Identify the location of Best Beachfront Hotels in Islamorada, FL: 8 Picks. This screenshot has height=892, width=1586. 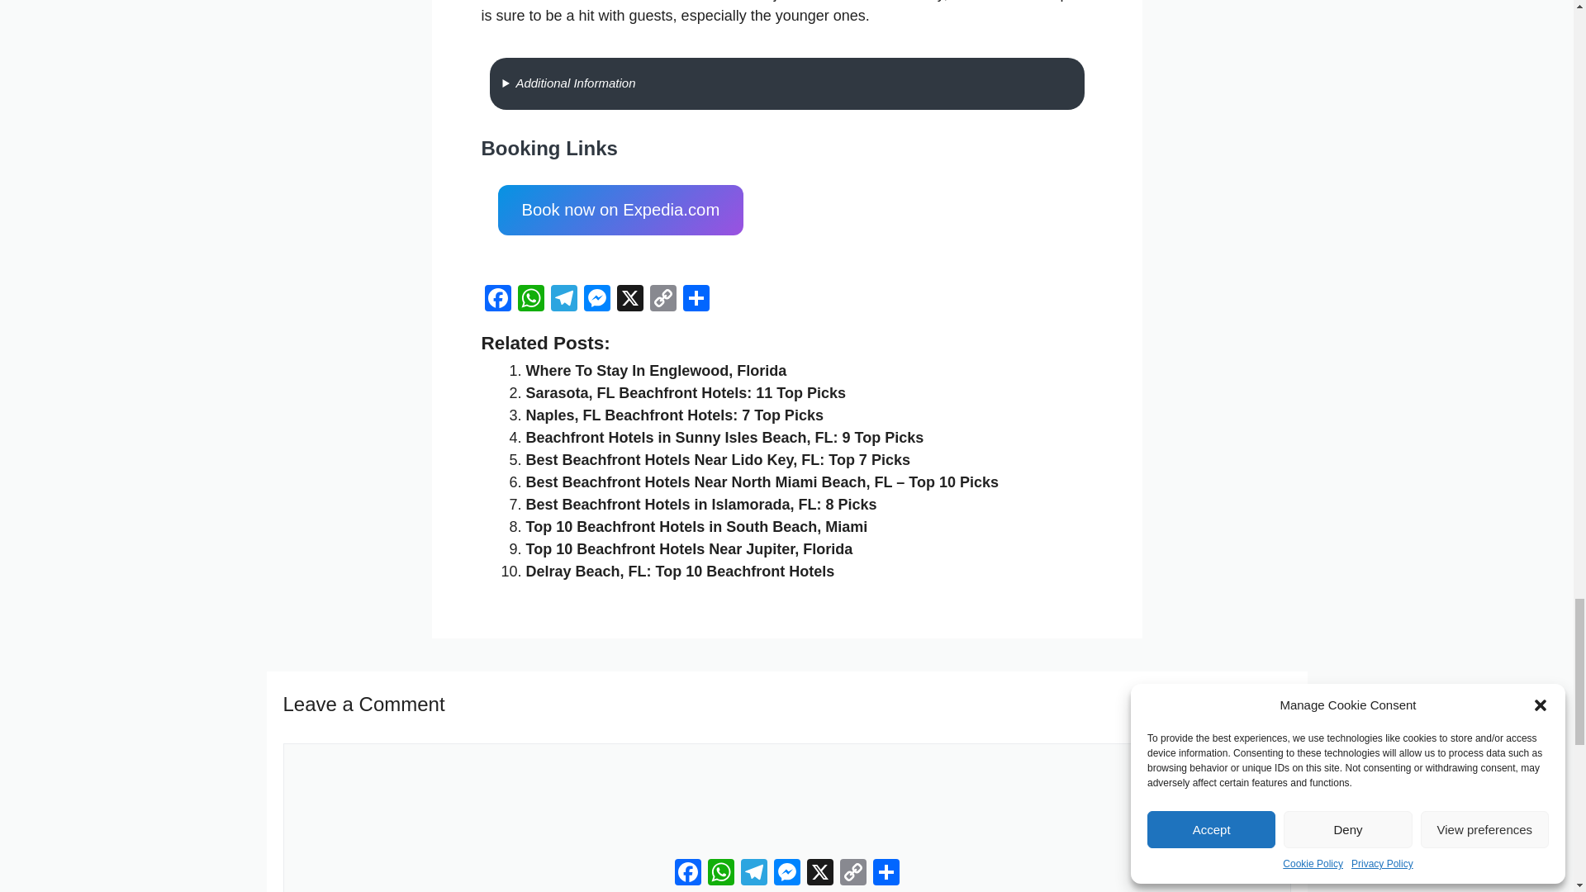
(700, 504).